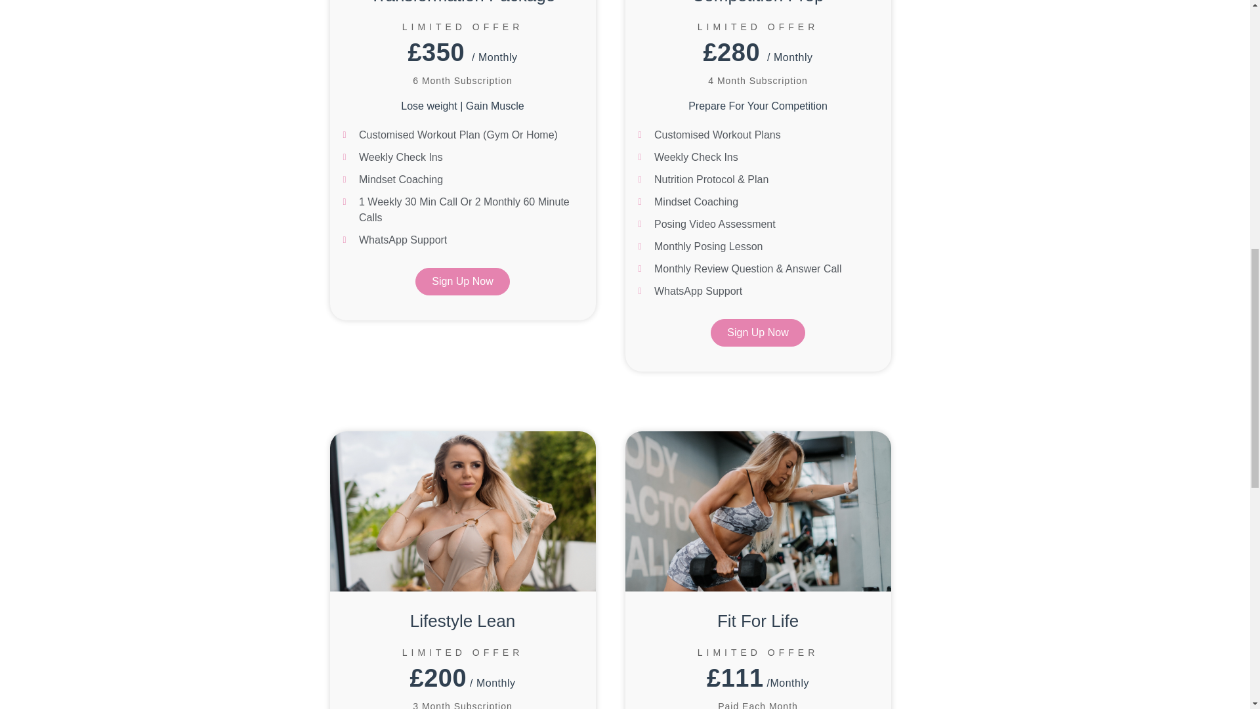 This screenshot has height=709, width=1260. What do you see at coordinates (462, 282) in the screenshot?
I see `Sign Up Now` at bounding box center [462, 282].